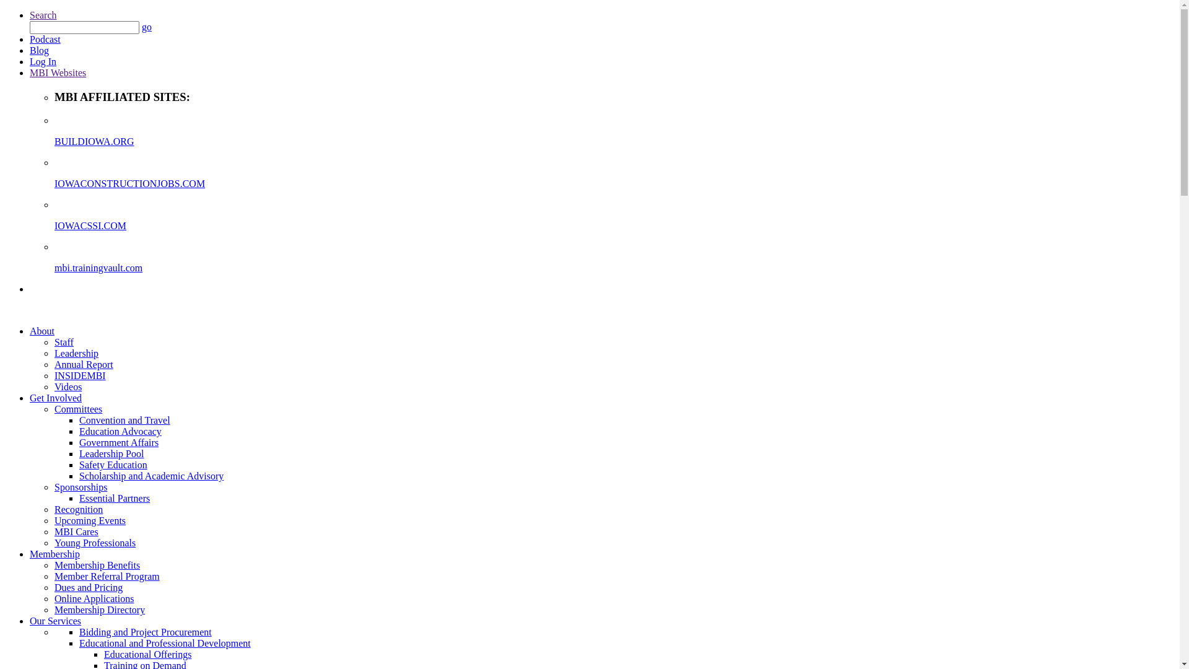  Describe the element at coordinates (68, 387) in the screenshot. I see `Videos` at that location.